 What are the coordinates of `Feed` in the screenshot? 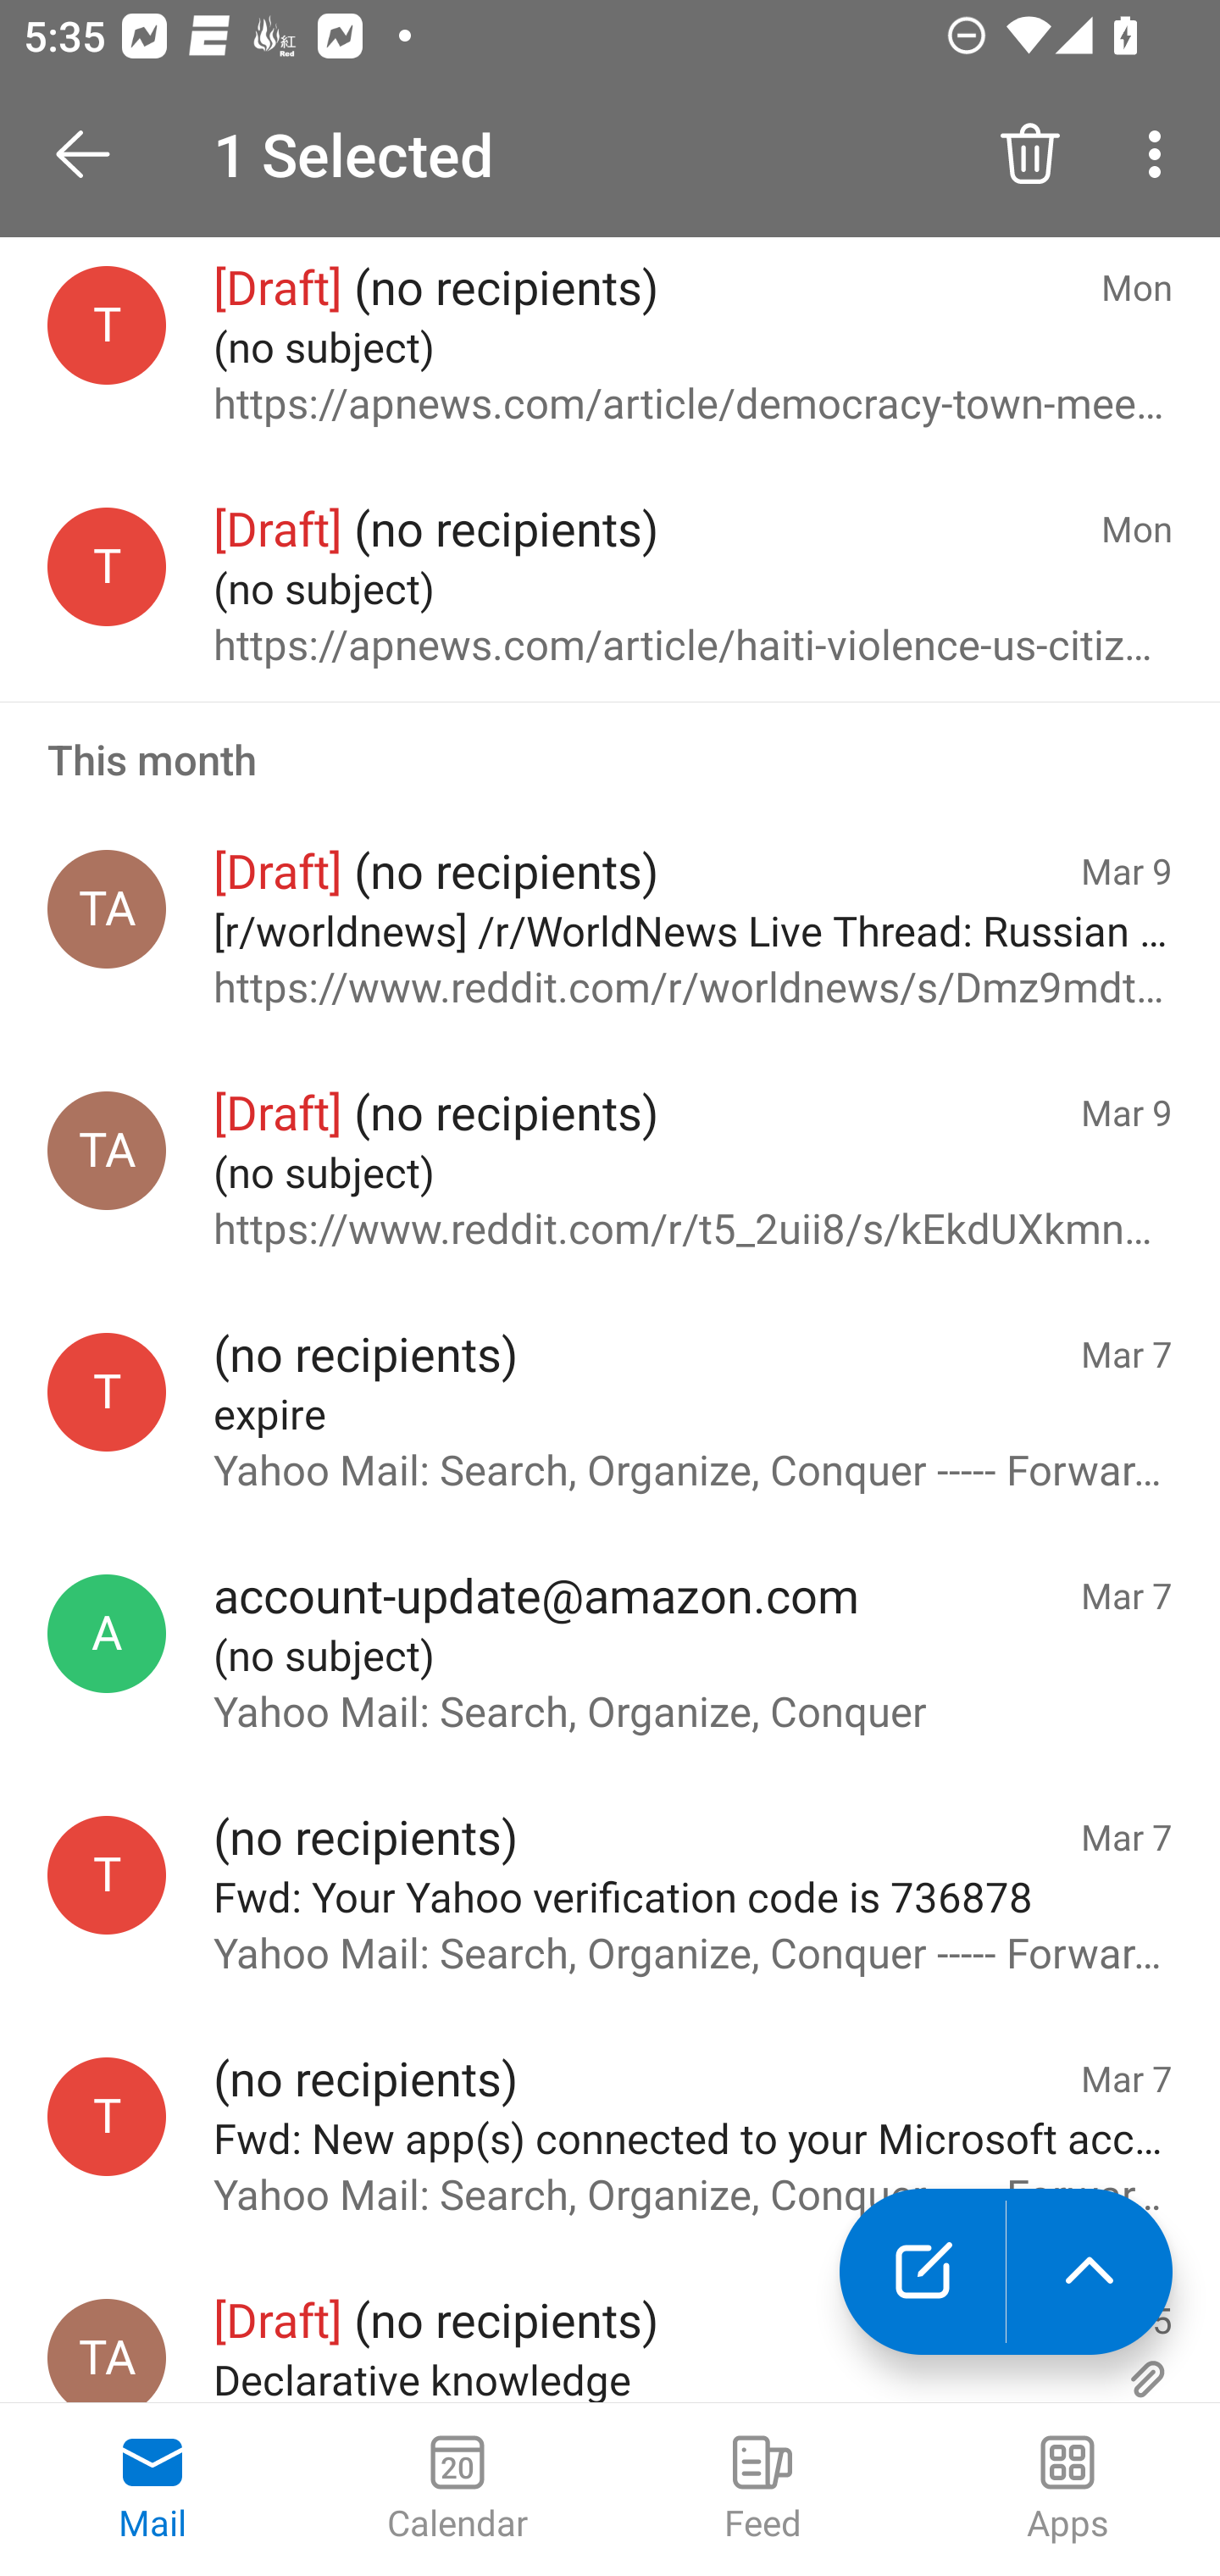 It's located at (762, 2490).